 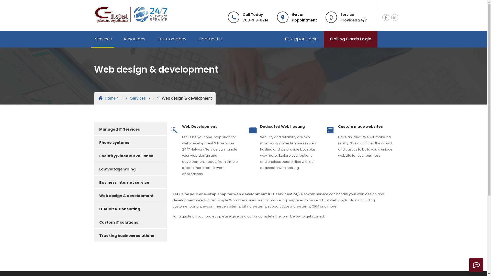 What do you see at coordinates (130, 195) in the screenshot?
I see `Web design & development` at bounding box center [130, 195].